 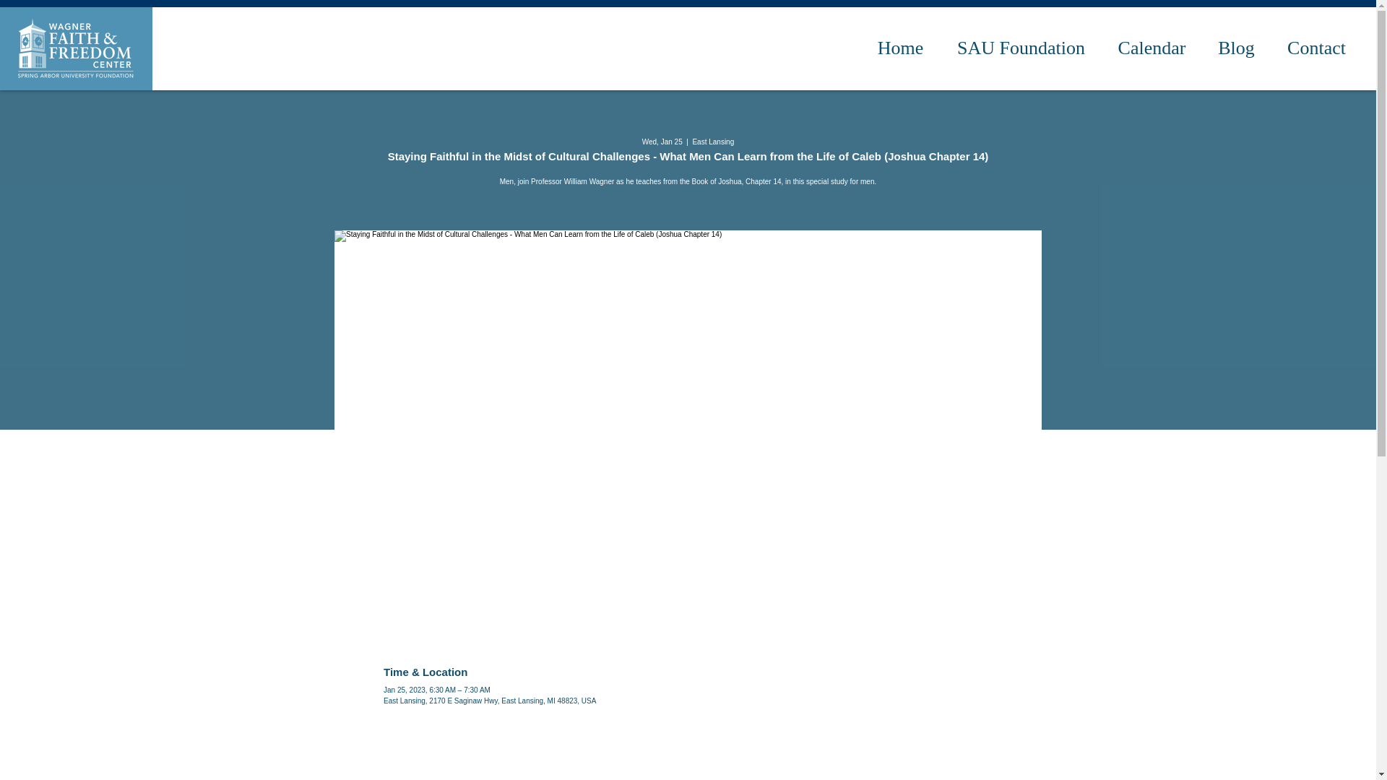 I want to click on Blog, so click(x=1236, y=48).